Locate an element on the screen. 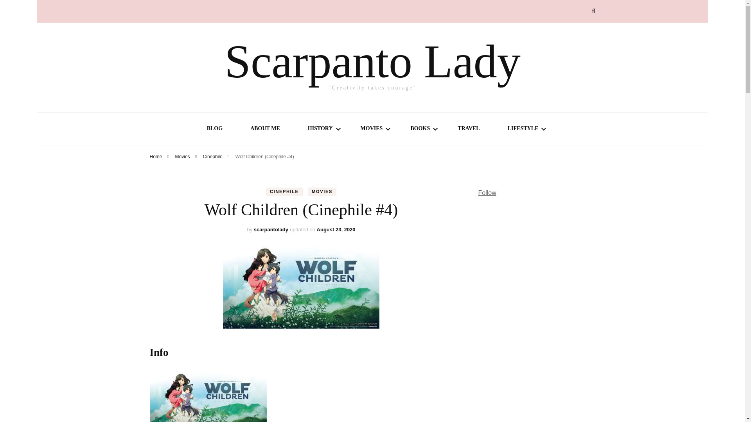  MOVIES is located at coordinates (322, 191).